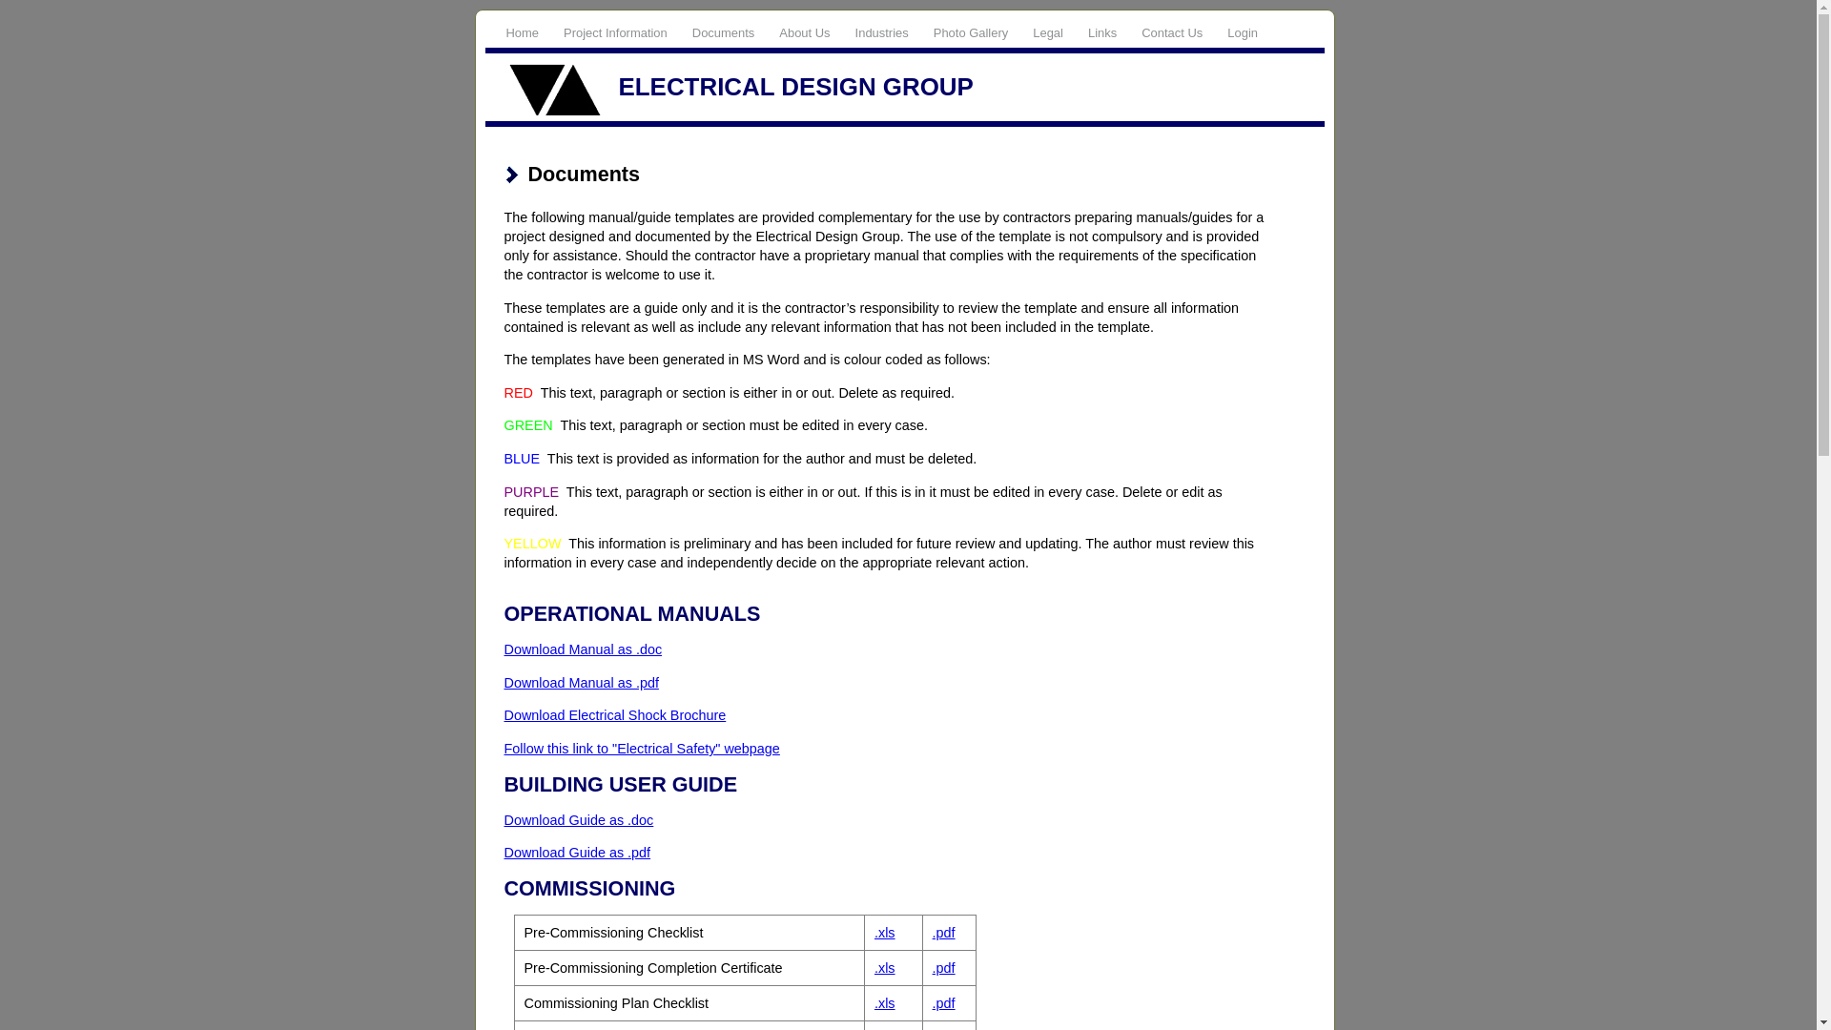  Describe the element at coordinates (885, 968) in the screenshot. I see `.xls` at that location.